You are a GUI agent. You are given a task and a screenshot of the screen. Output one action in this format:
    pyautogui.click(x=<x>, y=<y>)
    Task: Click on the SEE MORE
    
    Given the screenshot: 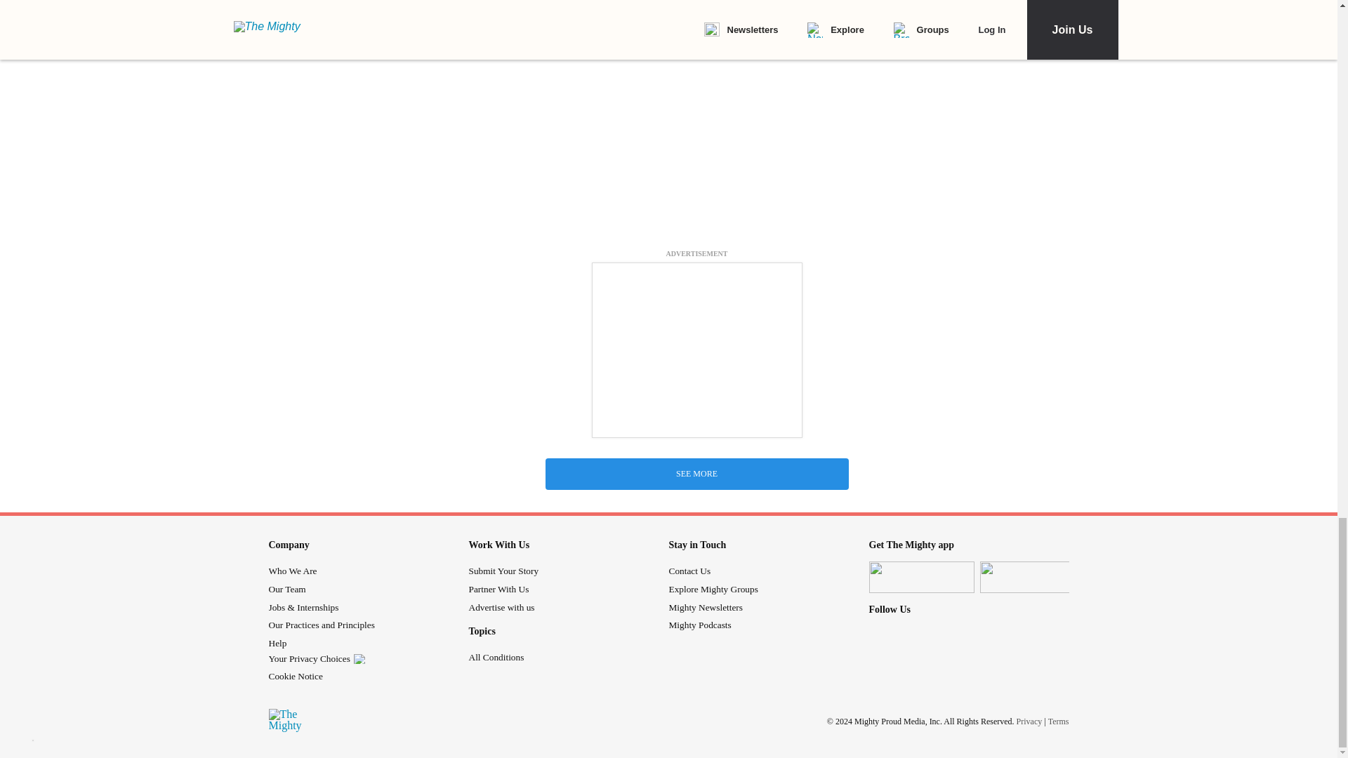 What is the action you would take?
    pyautogui.click(x=696, y=474)
    